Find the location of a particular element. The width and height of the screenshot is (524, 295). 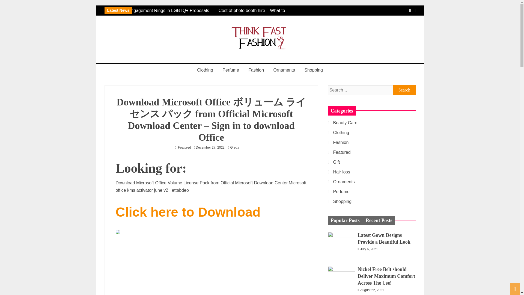

Featured is located at coordinates (184, 147).